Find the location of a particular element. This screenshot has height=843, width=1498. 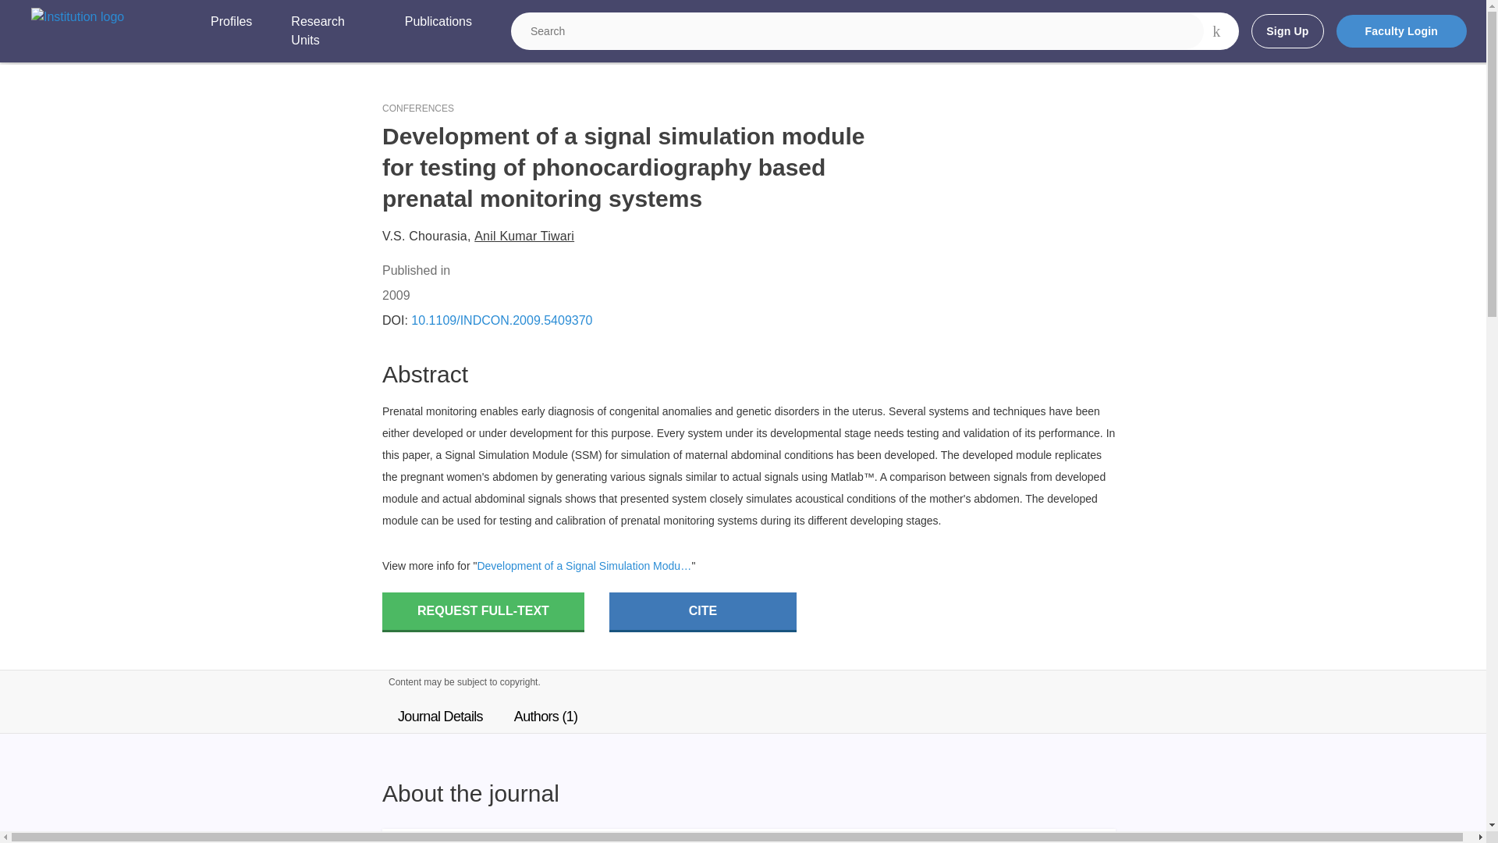

Publications is located at coordinates (438, 31).